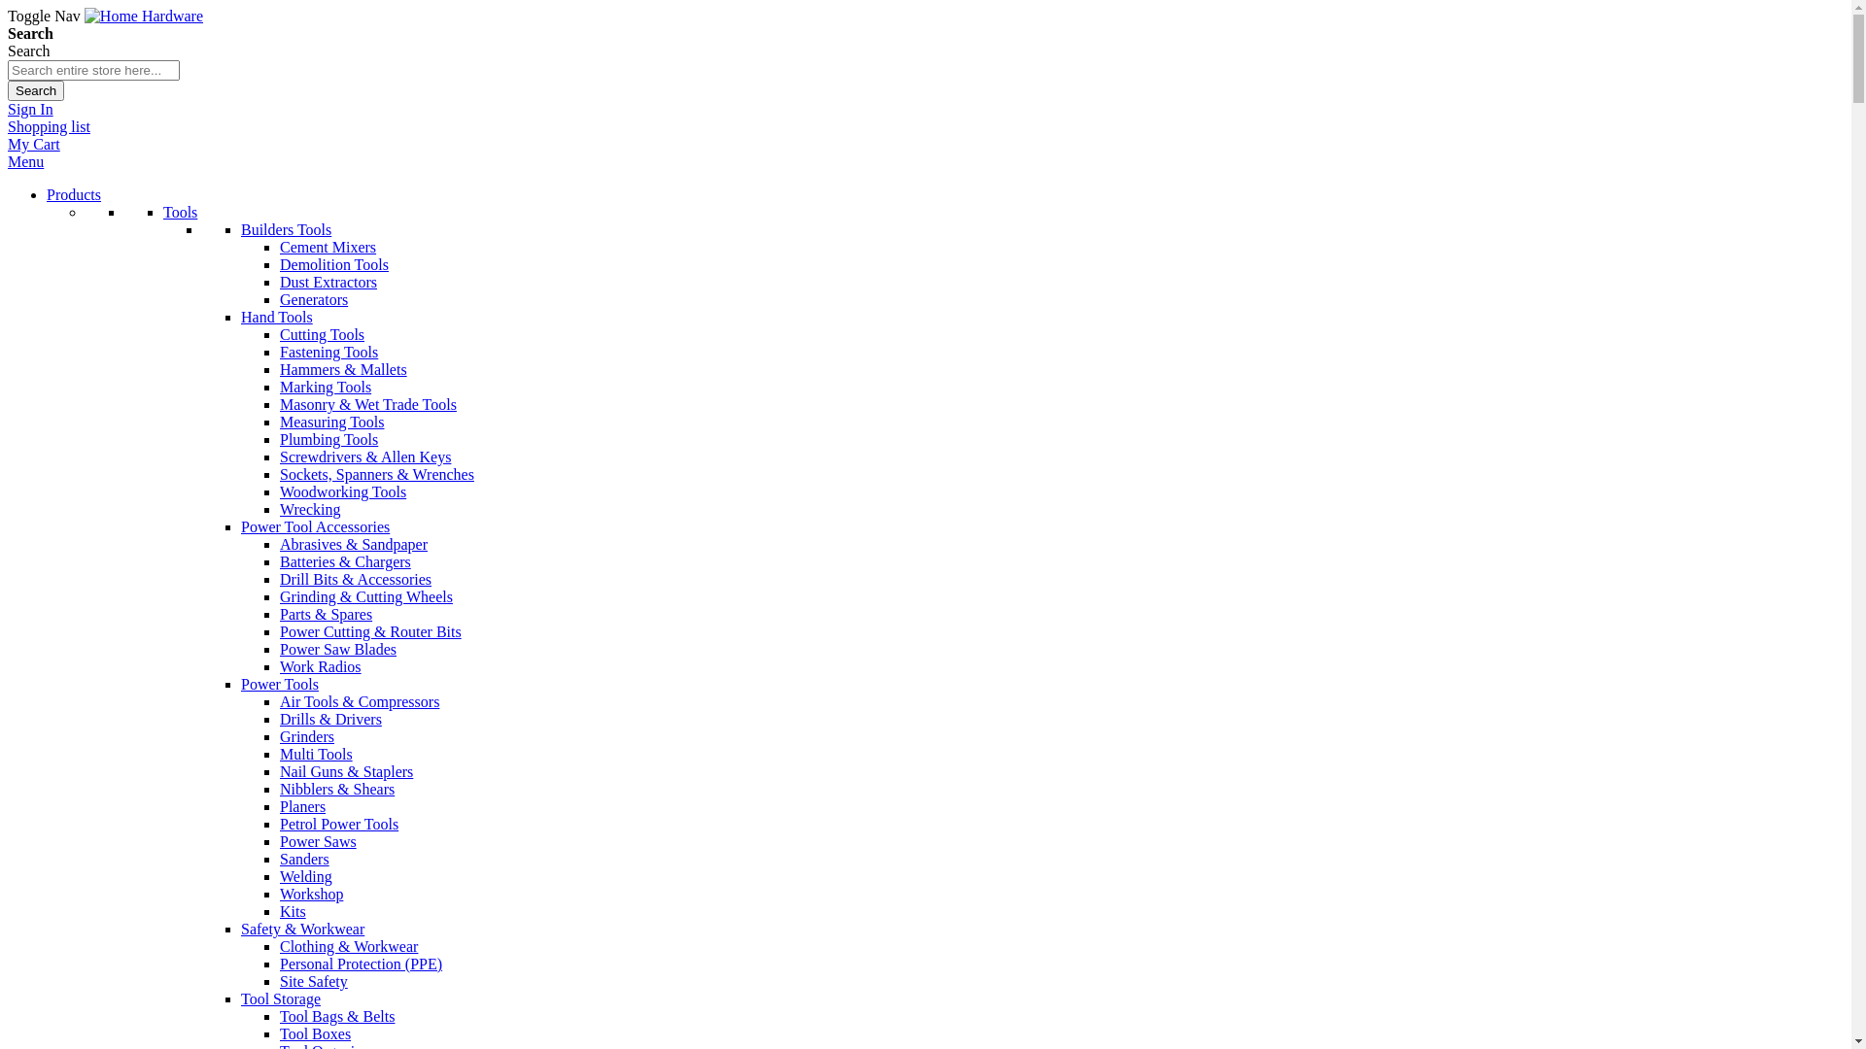 The image size is (1866, 1049). I want to click on Personal Protection (PPE), so click(362, 964).